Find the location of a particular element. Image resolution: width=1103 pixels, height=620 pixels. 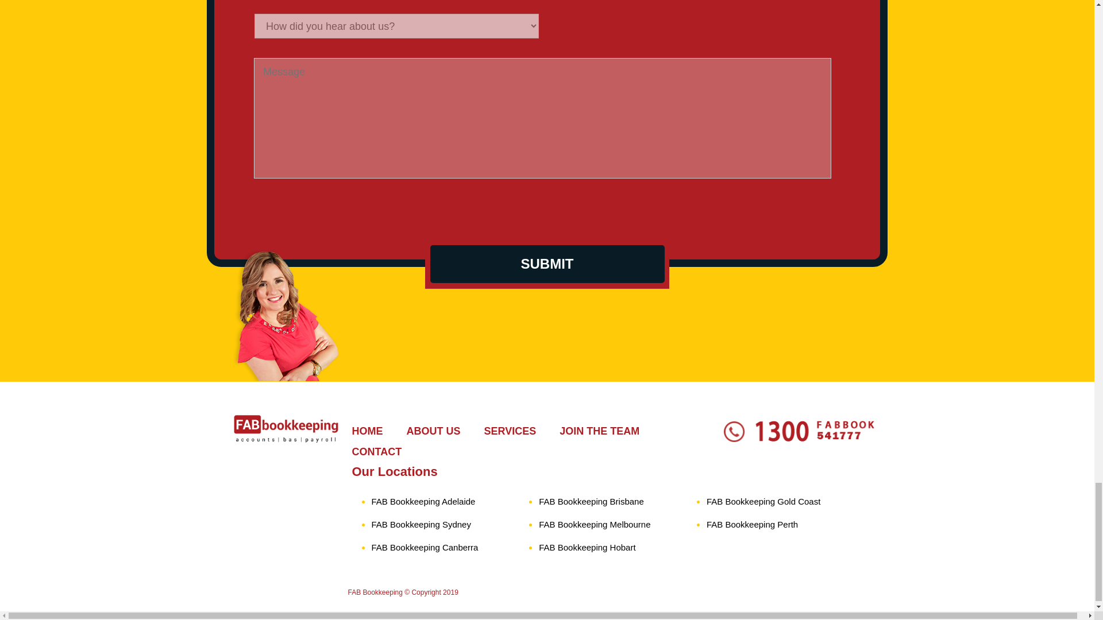

FAB Bookkeeping Adelaide is located at coordinates (423, 502).